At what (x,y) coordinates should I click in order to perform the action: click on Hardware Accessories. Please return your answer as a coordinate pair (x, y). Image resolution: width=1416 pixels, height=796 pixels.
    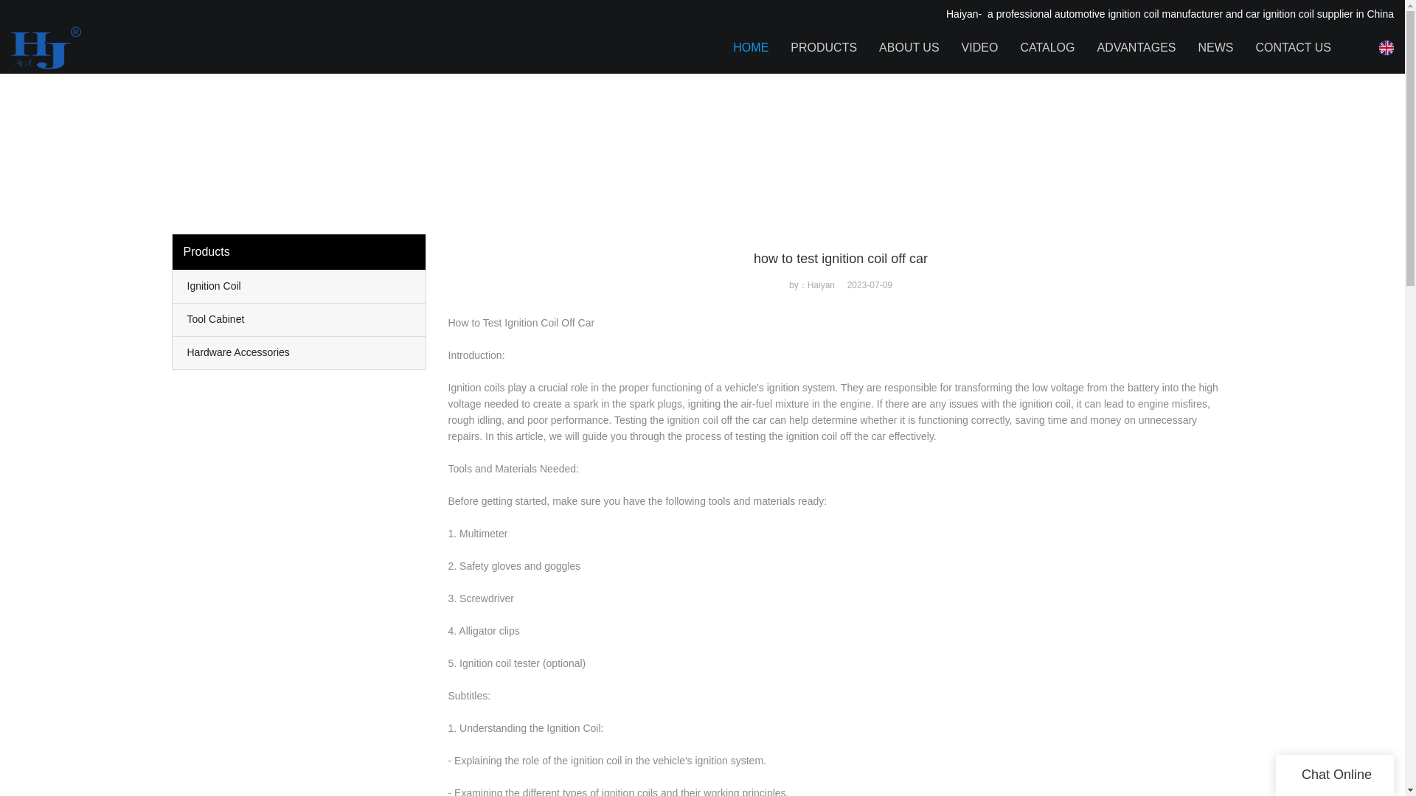
    Looking at the image, I should click on (299, 352).